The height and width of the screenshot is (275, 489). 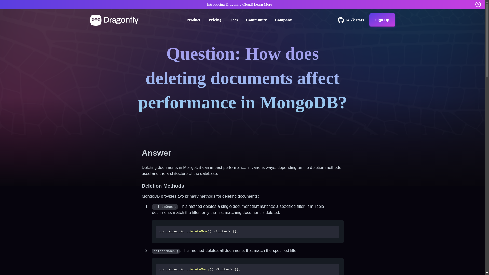 I want to click on Sign Up, so click(x=382, y=20).